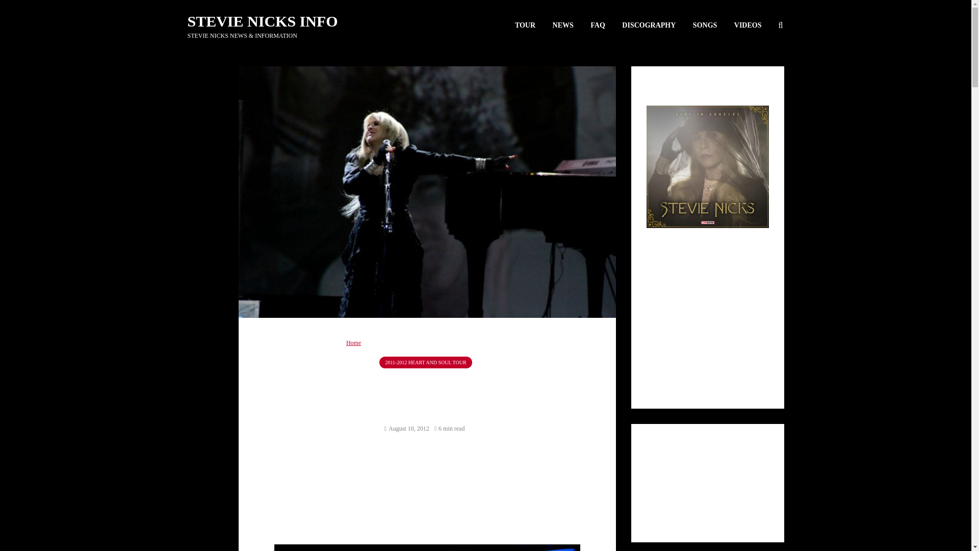 This screenshot has width=979, height=551. What do you see at coordinates (649, 26) in the screenshot?
I see `DISCOGRAPHY` at bounding box center [649, 26].